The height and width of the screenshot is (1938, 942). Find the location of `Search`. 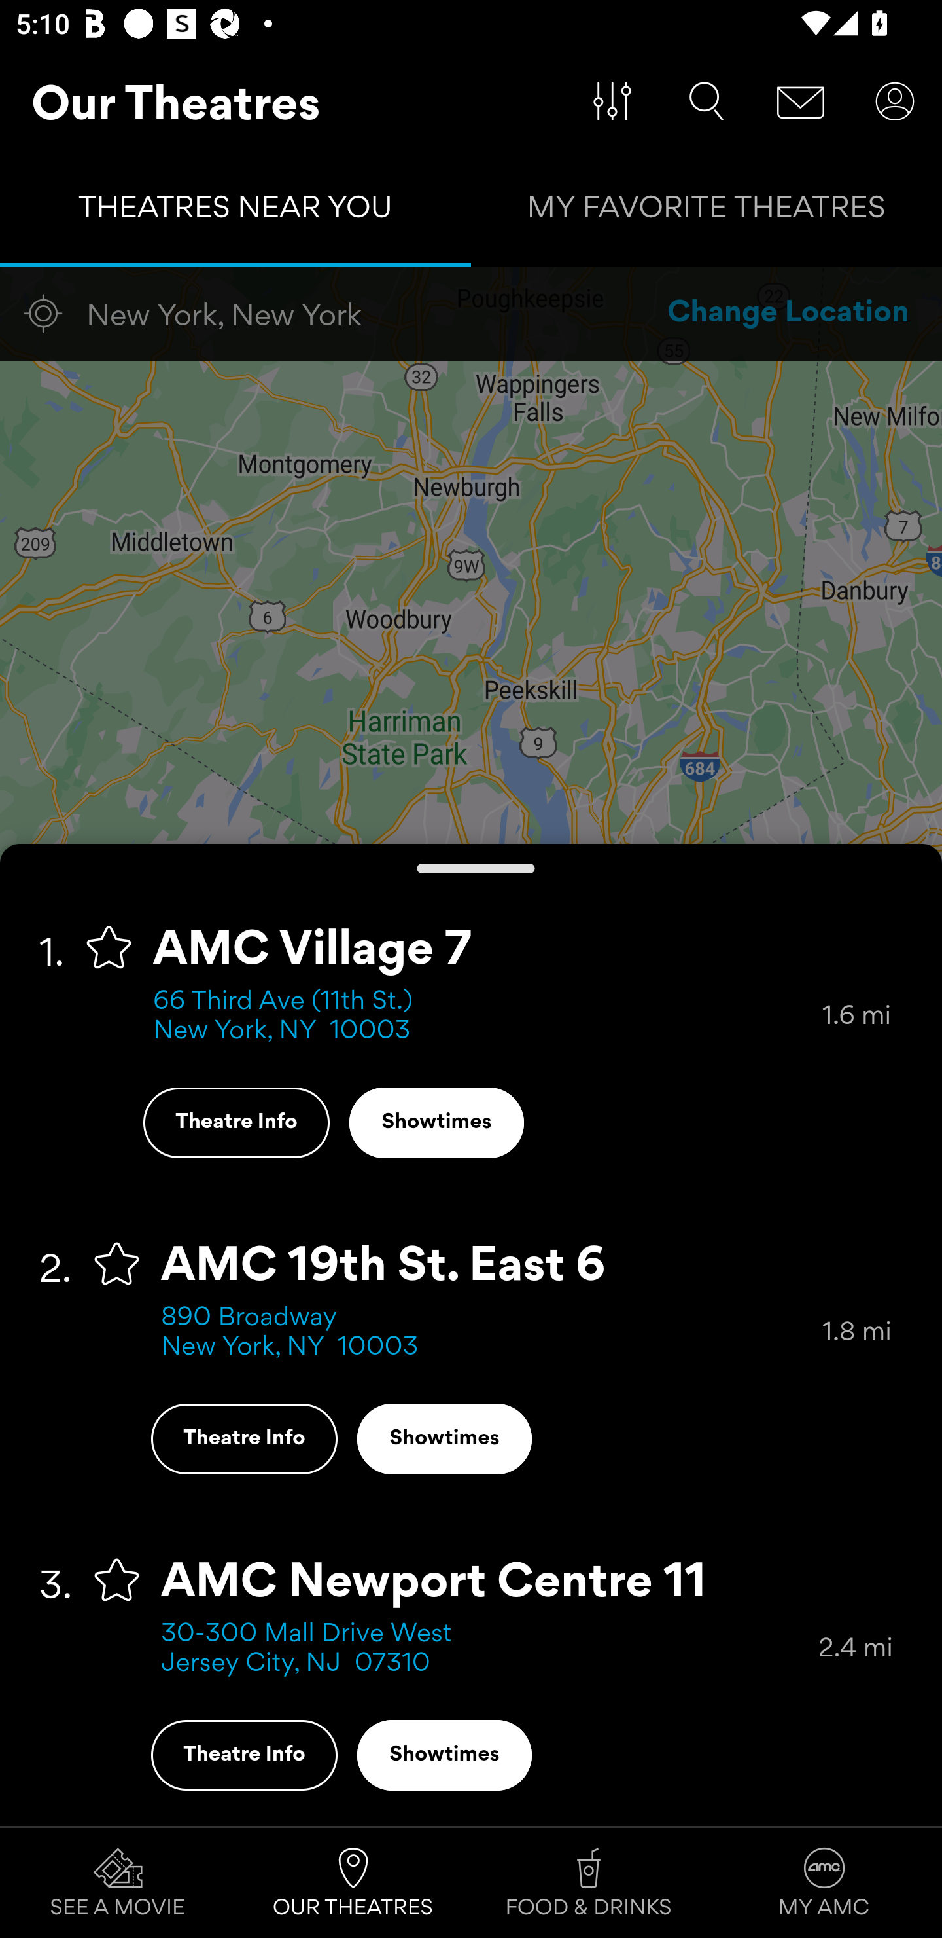

Search is located at coordinates (706, 101).